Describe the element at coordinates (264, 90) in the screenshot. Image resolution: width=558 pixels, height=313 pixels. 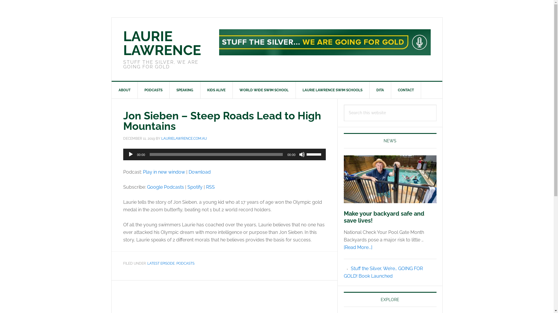
I see `WORLD WIDE SWIM SCHOOL` at that location.